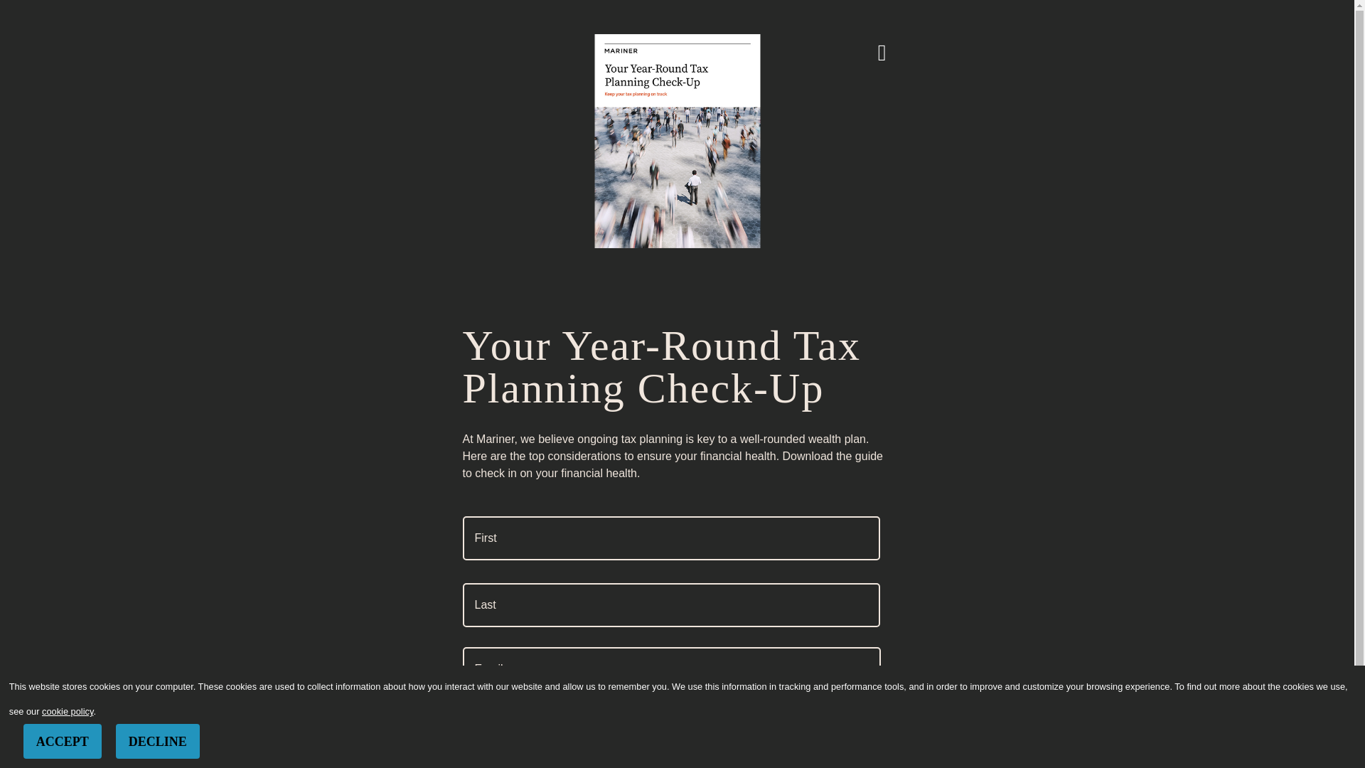 The height and width of the screenshot is (768, 1365). What do you see at coordinates (978, 47) in the screenshot?
I see `LOCATIONS` at bounding box center [978, 47].